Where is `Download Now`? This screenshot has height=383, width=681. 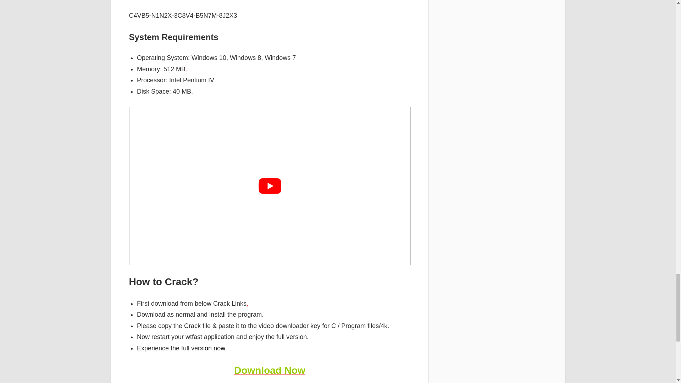 Download Now is located at coordinates (270, 370).